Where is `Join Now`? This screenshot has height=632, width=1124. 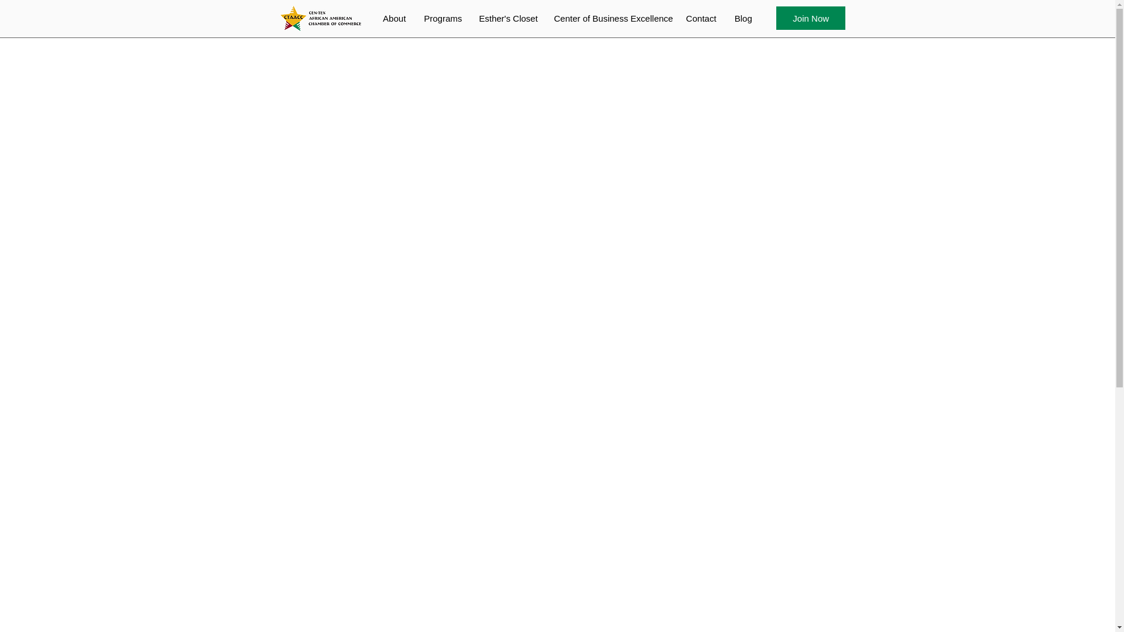 Join Now is located at coordinates (810, 18).